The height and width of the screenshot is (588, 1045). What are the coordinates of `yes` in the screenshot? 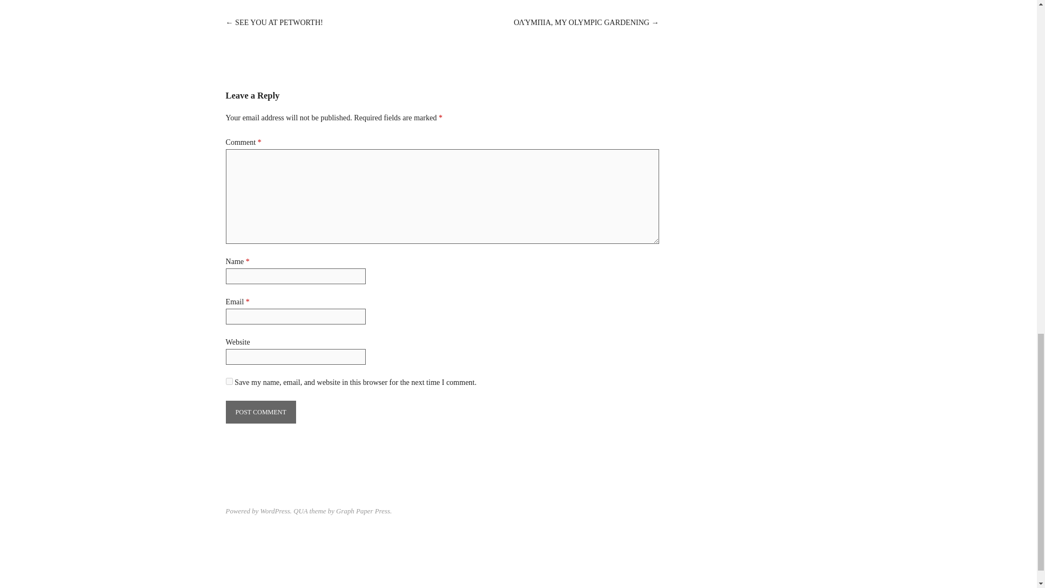 It's located at (229, 381).